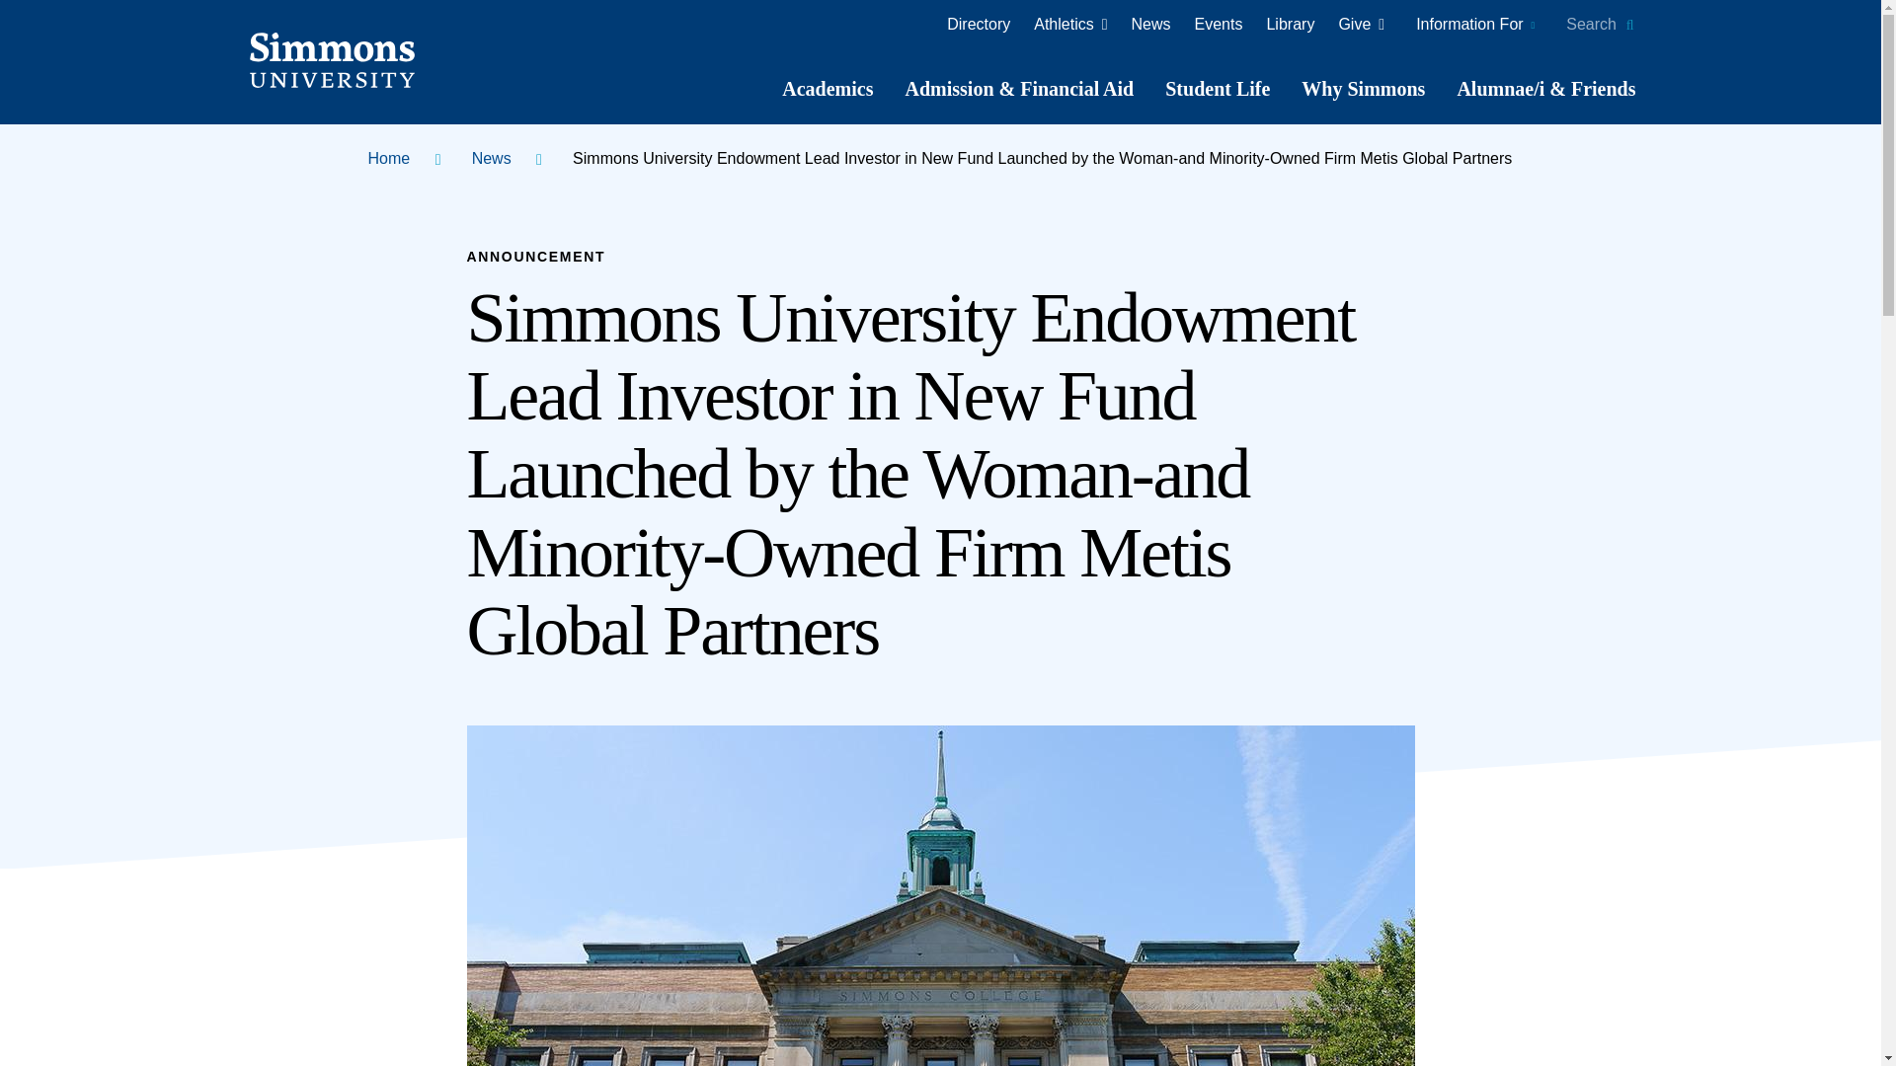  What do you see at coordinates (1151, 24) in the screenshot?
I see `Directory` at bounding box center [1151, 24].